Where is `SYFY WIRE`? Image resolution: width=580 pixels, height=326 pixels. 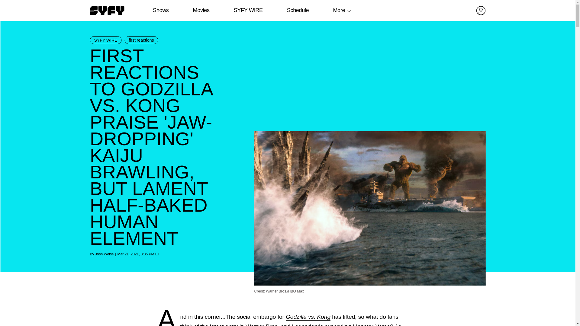
SYFY WIRE is located at coordinates (106, 40).